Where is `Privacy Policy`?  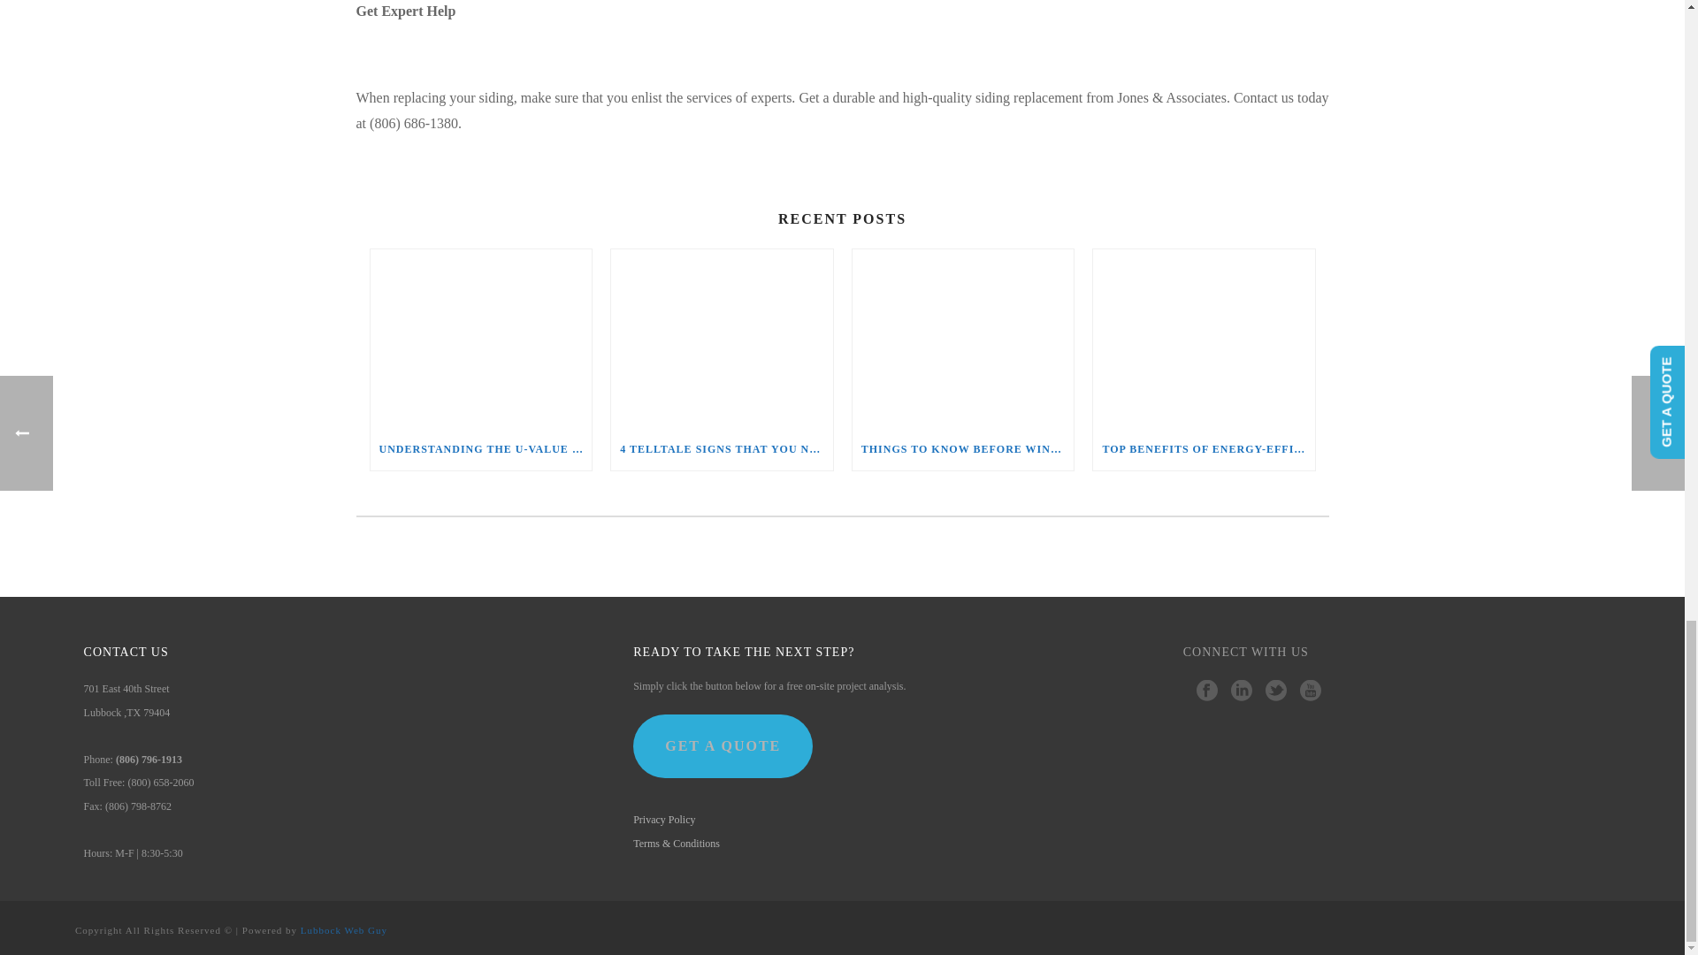 Privacy Policy is located at coordinates (663, 820).